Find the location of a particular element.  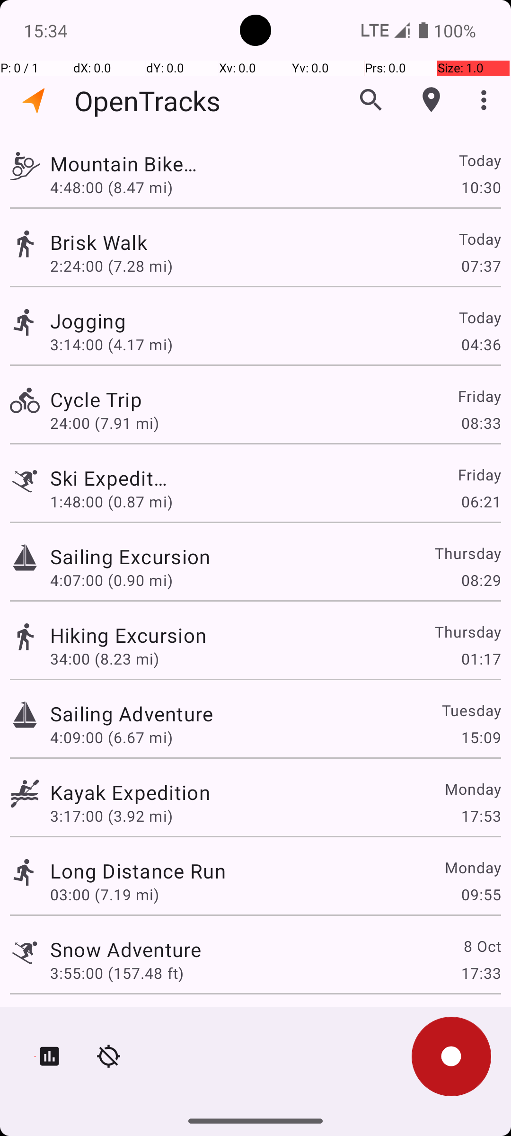

08:29 is located at coordinates (481, 580).